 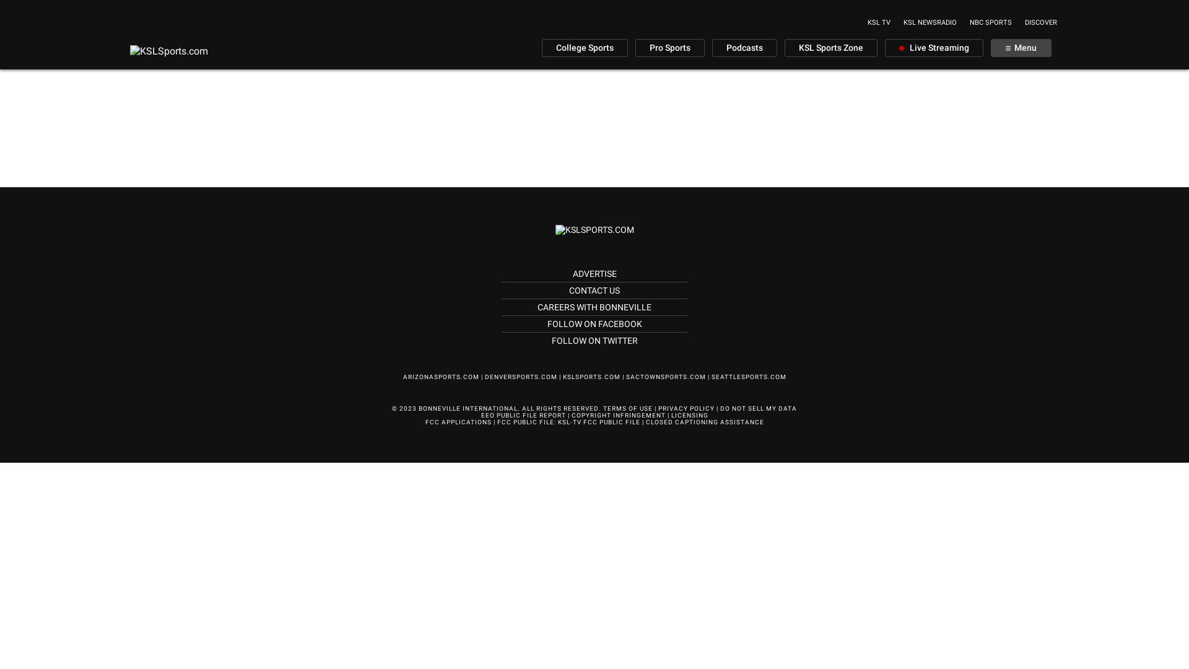 What do you see at coordinates (591, 377) in the screenshot?
I see `KSLSPORTS.COM` at bounding box center [591, 377].